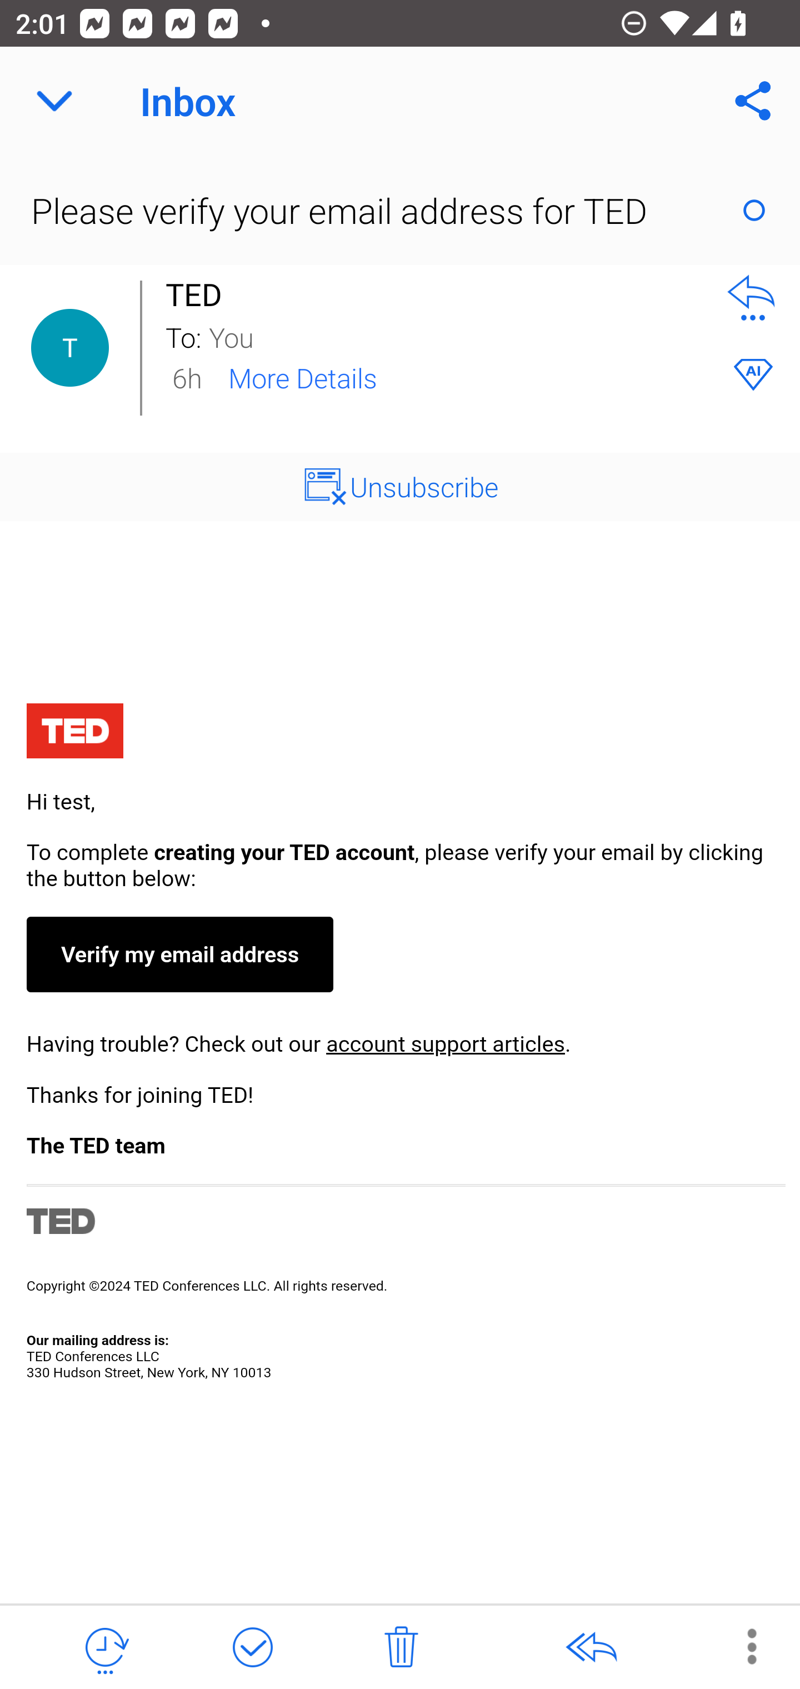 The image size is (800, 1689). Describe the element at coordinates (74, 733) in the screenshot. I see `ted-transactional-email-logo` at that location.